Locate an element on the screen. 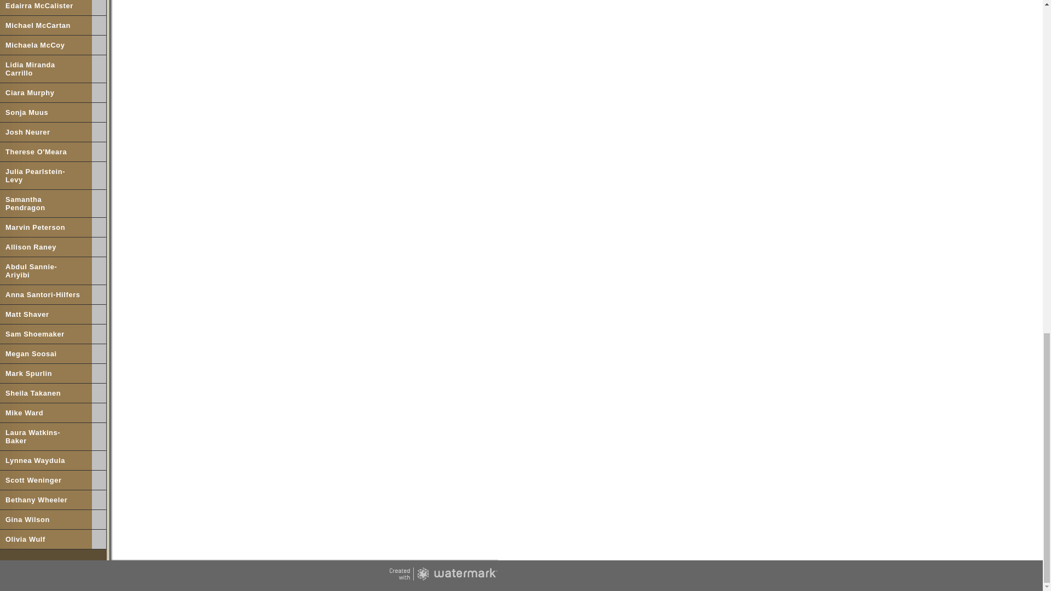 Image resolution: width=1051 pixels, height=591 pixels. Lidia Miranda Carrillo is located at coordinates (46, 69).